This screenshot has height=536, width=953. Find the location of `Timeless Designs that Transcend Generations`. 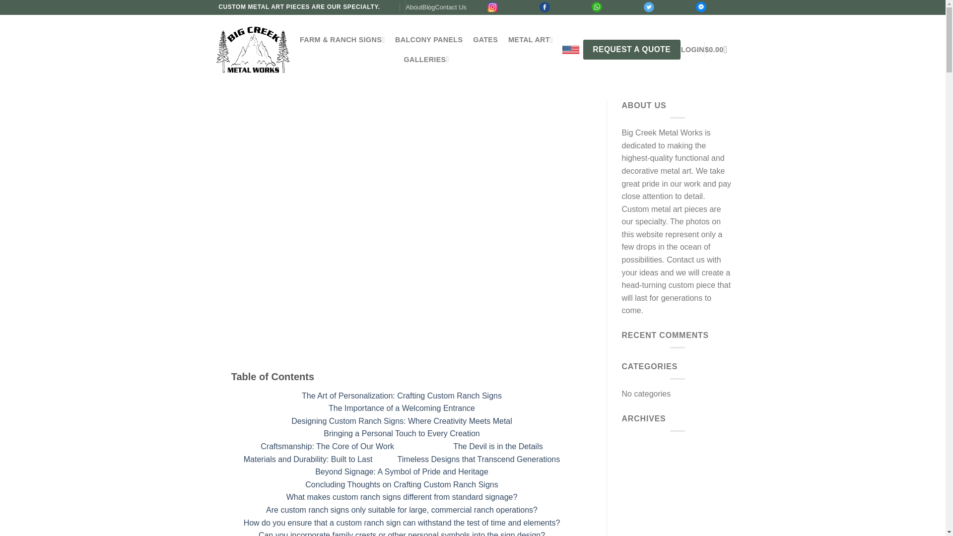

Timeless Designs that Transcend Generations is located at coordinates (478, 459).